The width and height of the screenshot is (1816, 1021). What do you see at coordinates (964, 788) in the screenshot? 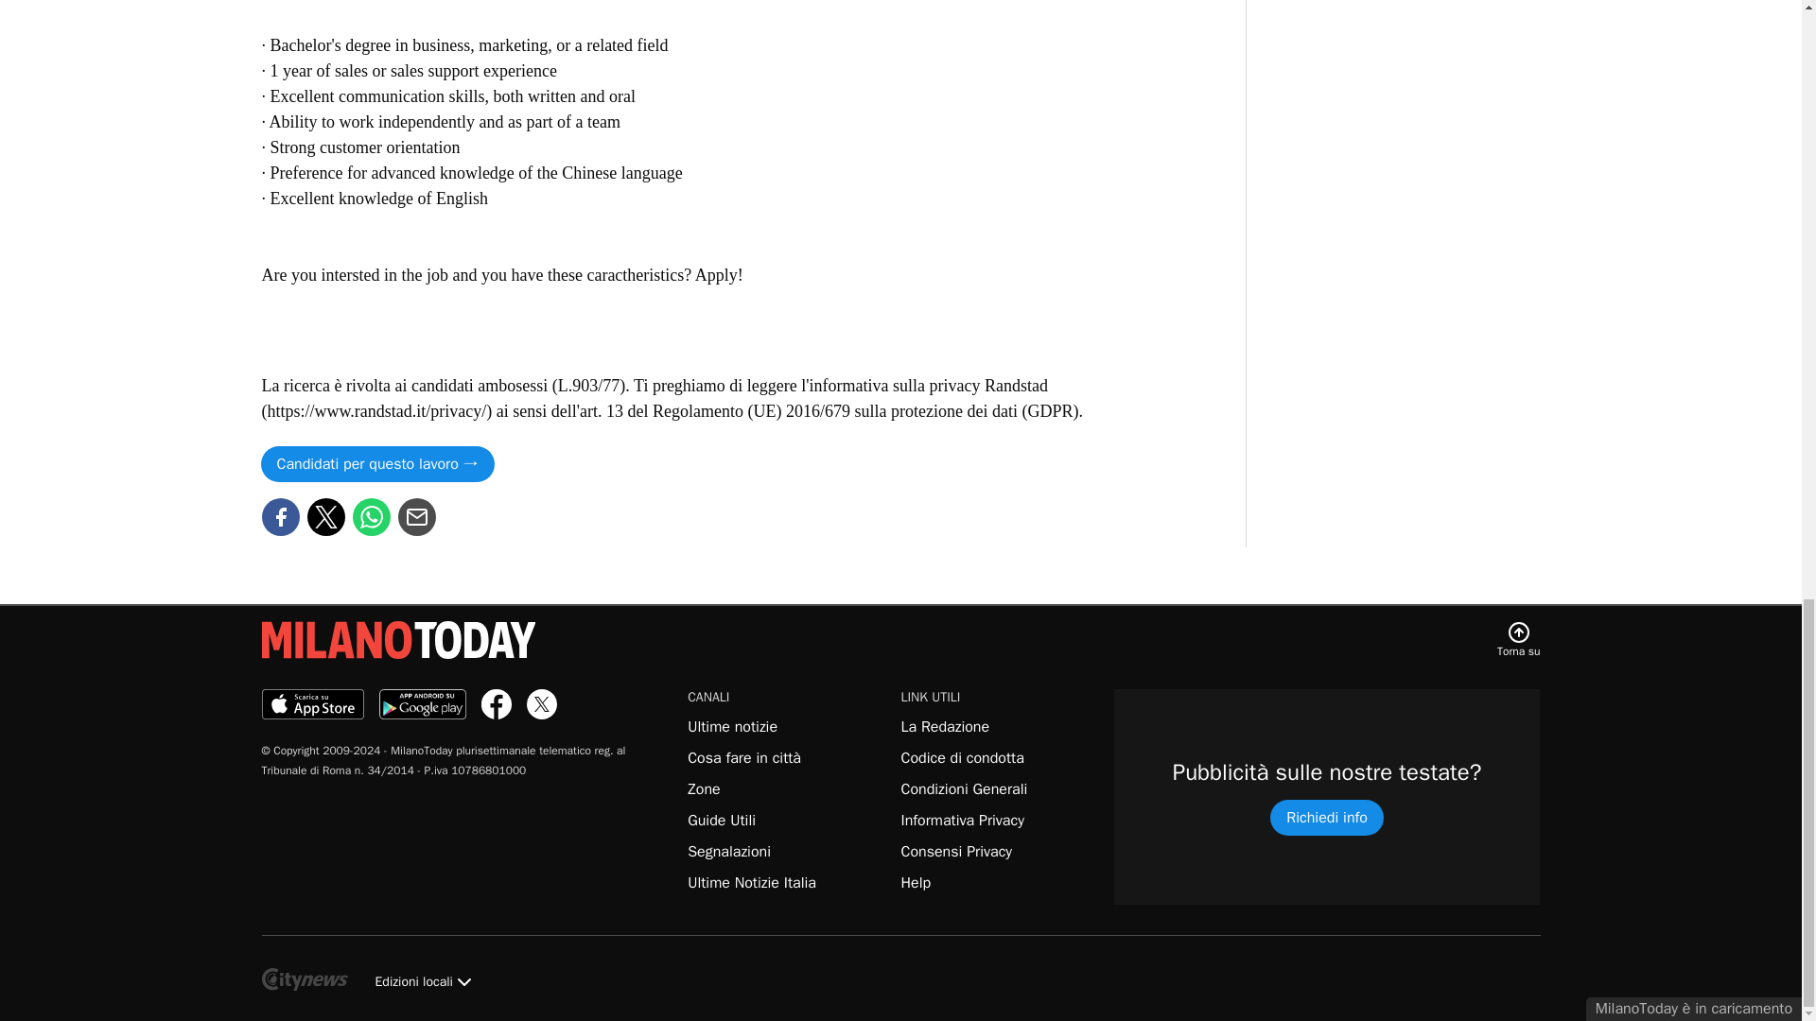
I see `Condizioni Generali` at bounding box center [964, 788].